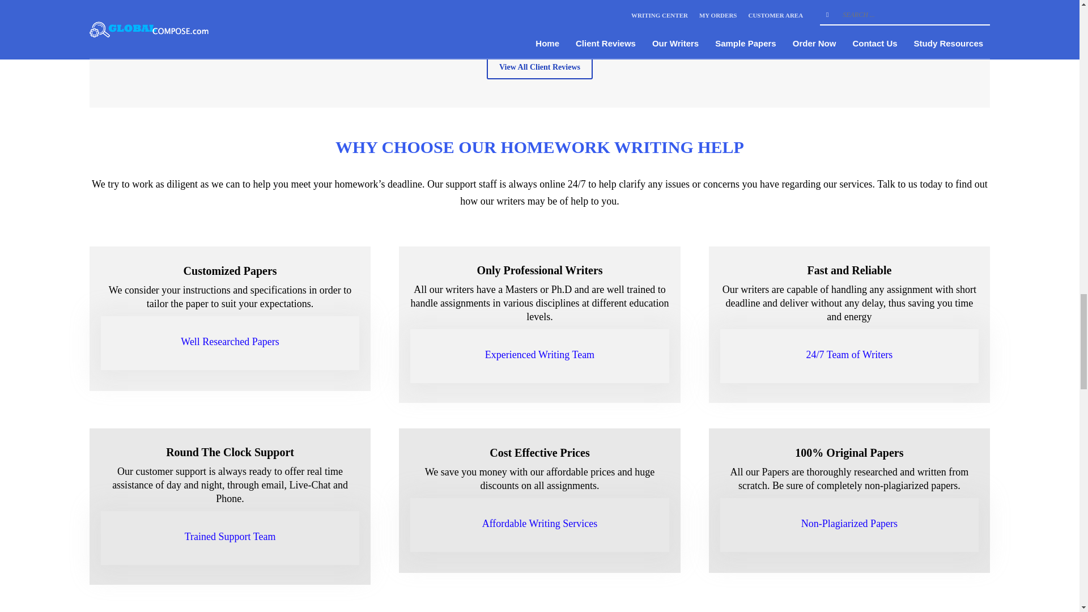  Describe the element at coordinates (539, 524) in the screenshot. I see `Affordable Writing Services` at that location.